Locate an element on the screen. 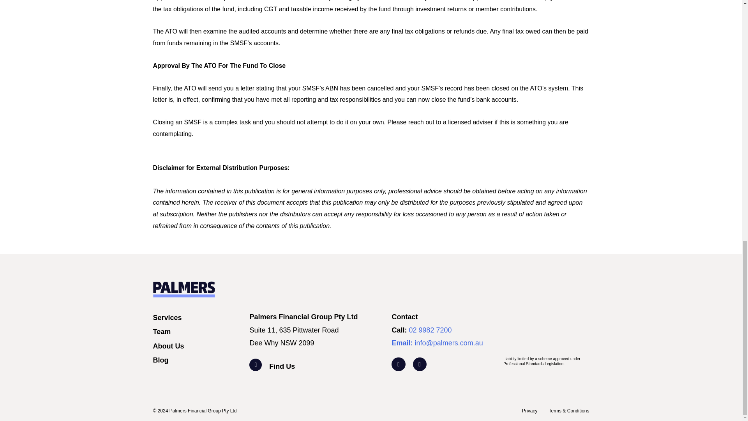  About Us is located at coordinates (197, 346).